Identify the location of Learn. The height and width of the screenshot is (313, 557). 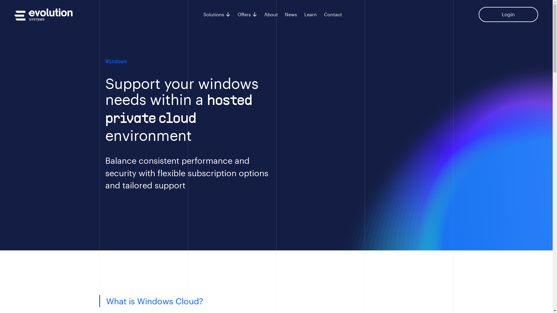
(310, 14).